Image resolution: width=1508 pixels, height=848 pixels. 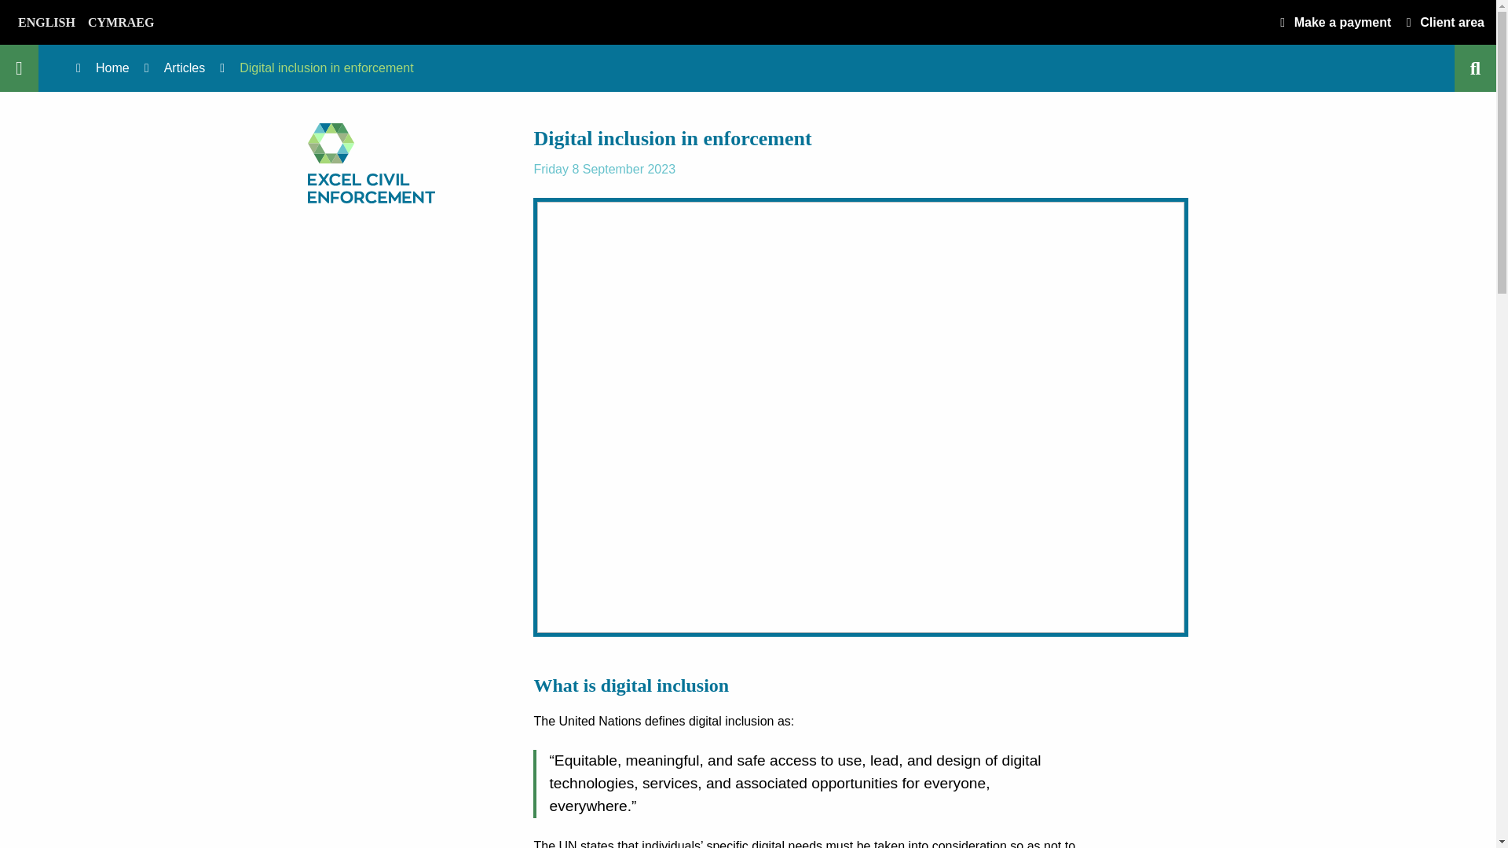 What do you see at coordinates (113, 68) in the screenshot?
I see `Home` at bounding box center [113, 68].